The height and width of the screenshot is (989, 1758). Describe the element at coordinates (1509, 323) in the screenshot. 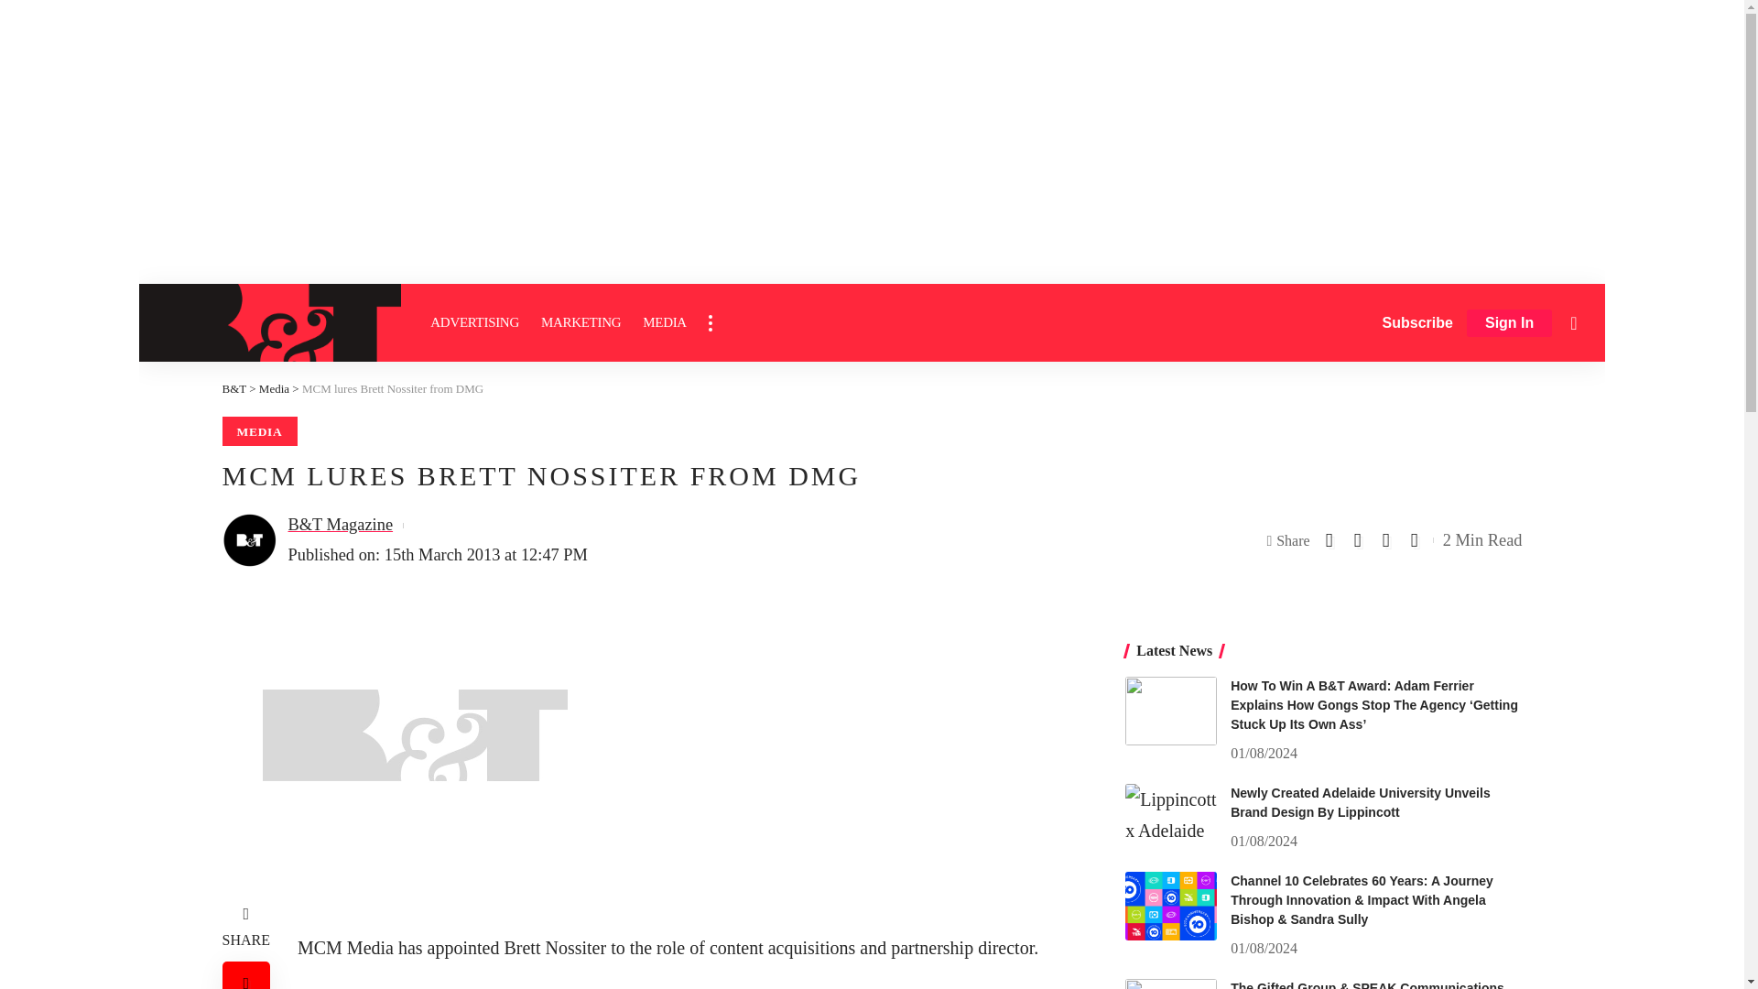

I see `Sign In` at that location.